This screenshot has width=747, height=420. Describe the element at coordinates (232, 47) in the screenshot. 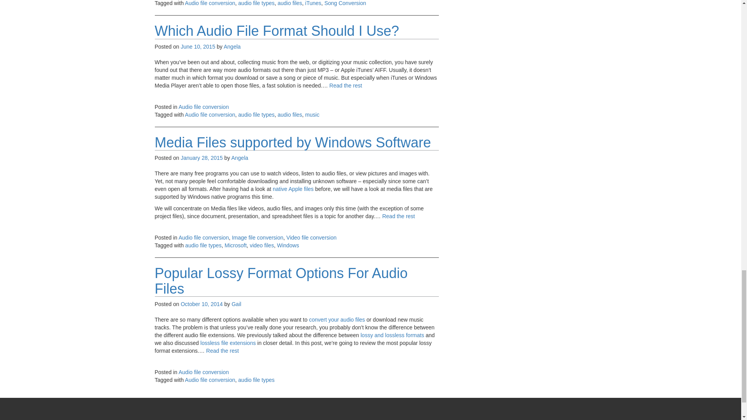

I see `View all posts by Angela` at that location.